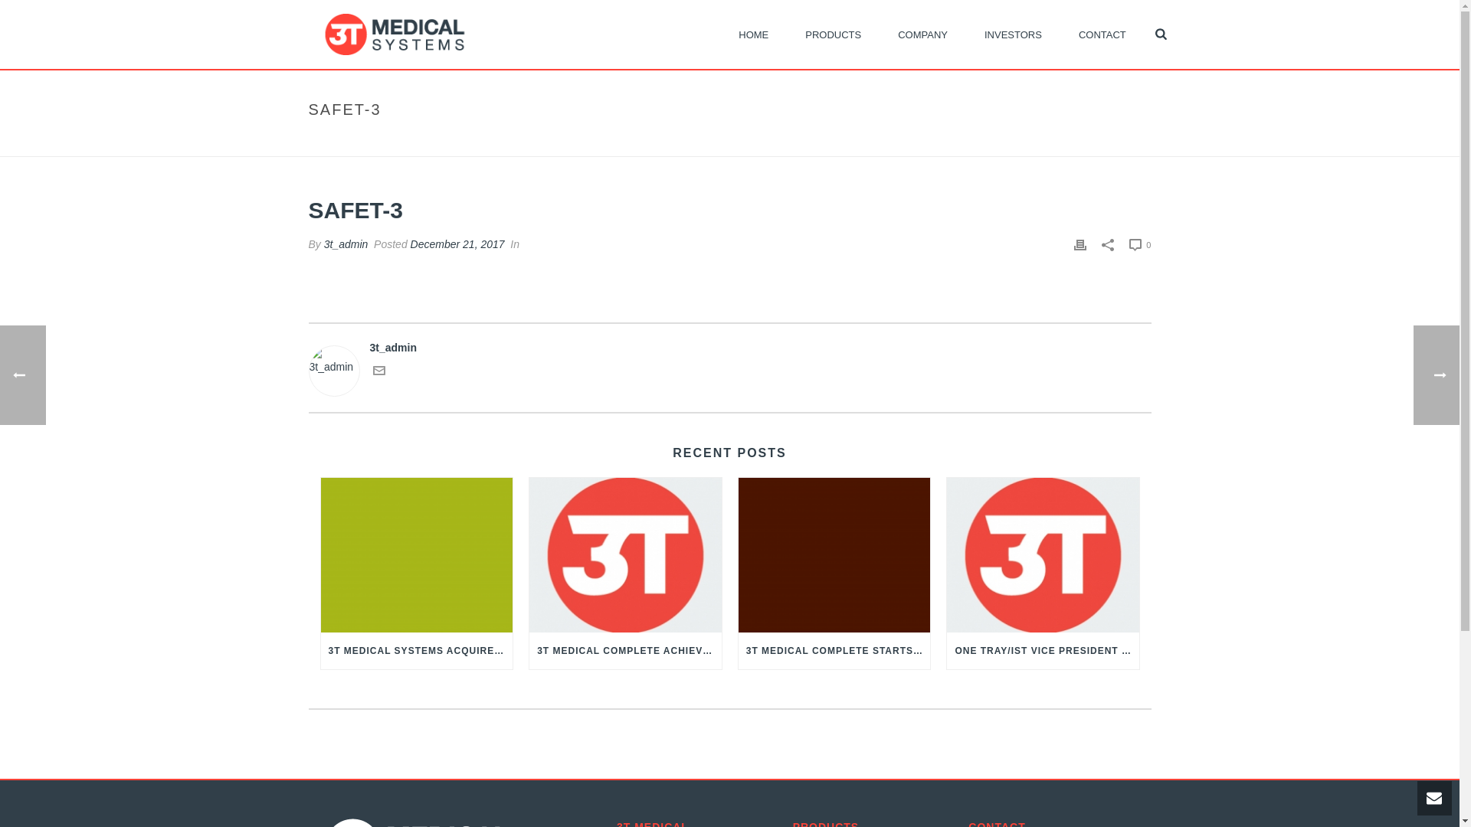 This screenshot has height=827, width=1471. I want to click on HOME, so click(1014, 142).